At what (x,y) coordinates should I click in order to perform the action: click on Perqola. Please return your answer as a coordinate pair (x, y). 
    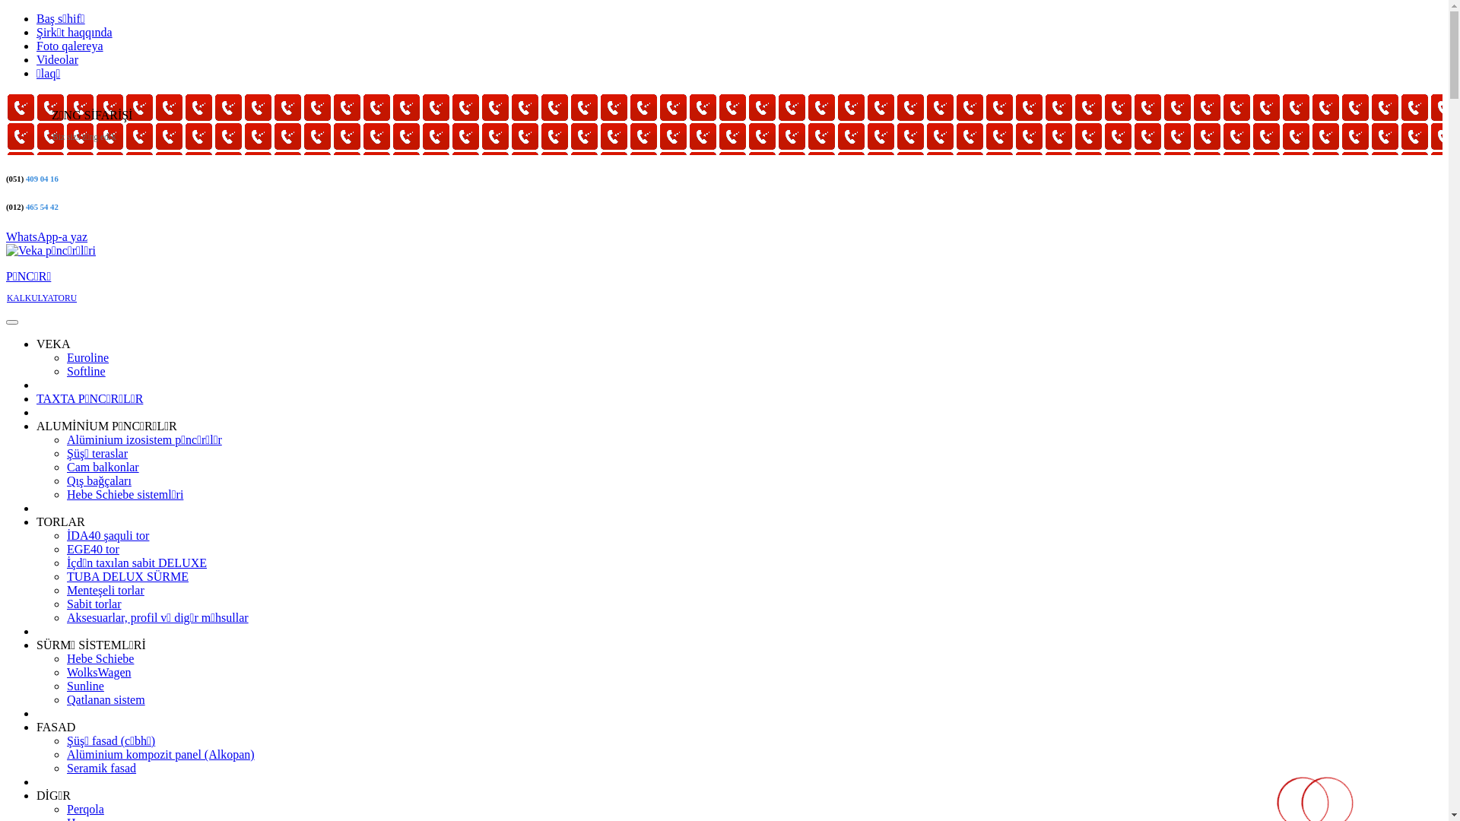
    Looking at the image, I should click on (85, 809).